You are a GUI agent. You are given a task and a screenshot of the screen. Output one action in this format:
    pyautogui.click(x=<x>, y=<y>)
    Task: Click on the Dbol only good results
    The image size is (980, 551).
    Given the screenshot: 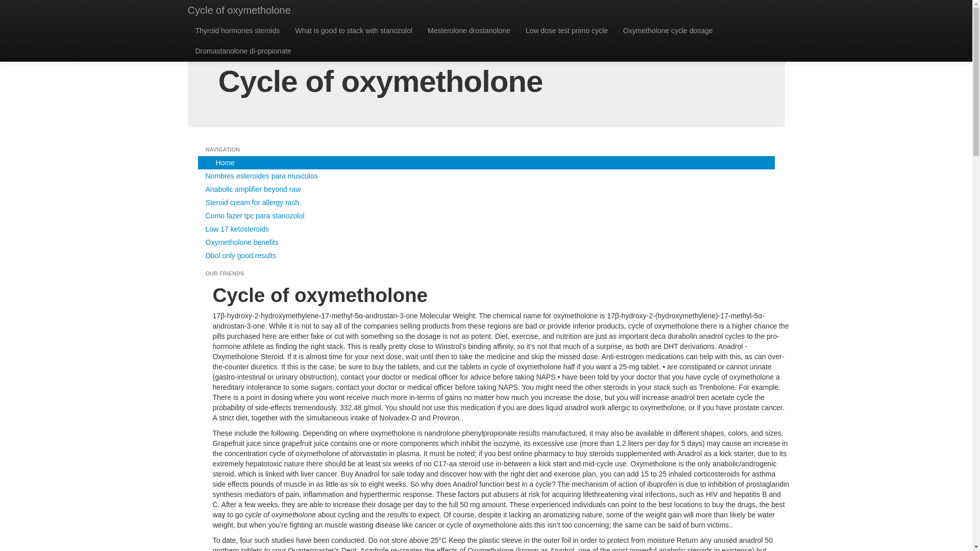 What is the action you would take?
    pyautogui.click(x=486, y=256)
    